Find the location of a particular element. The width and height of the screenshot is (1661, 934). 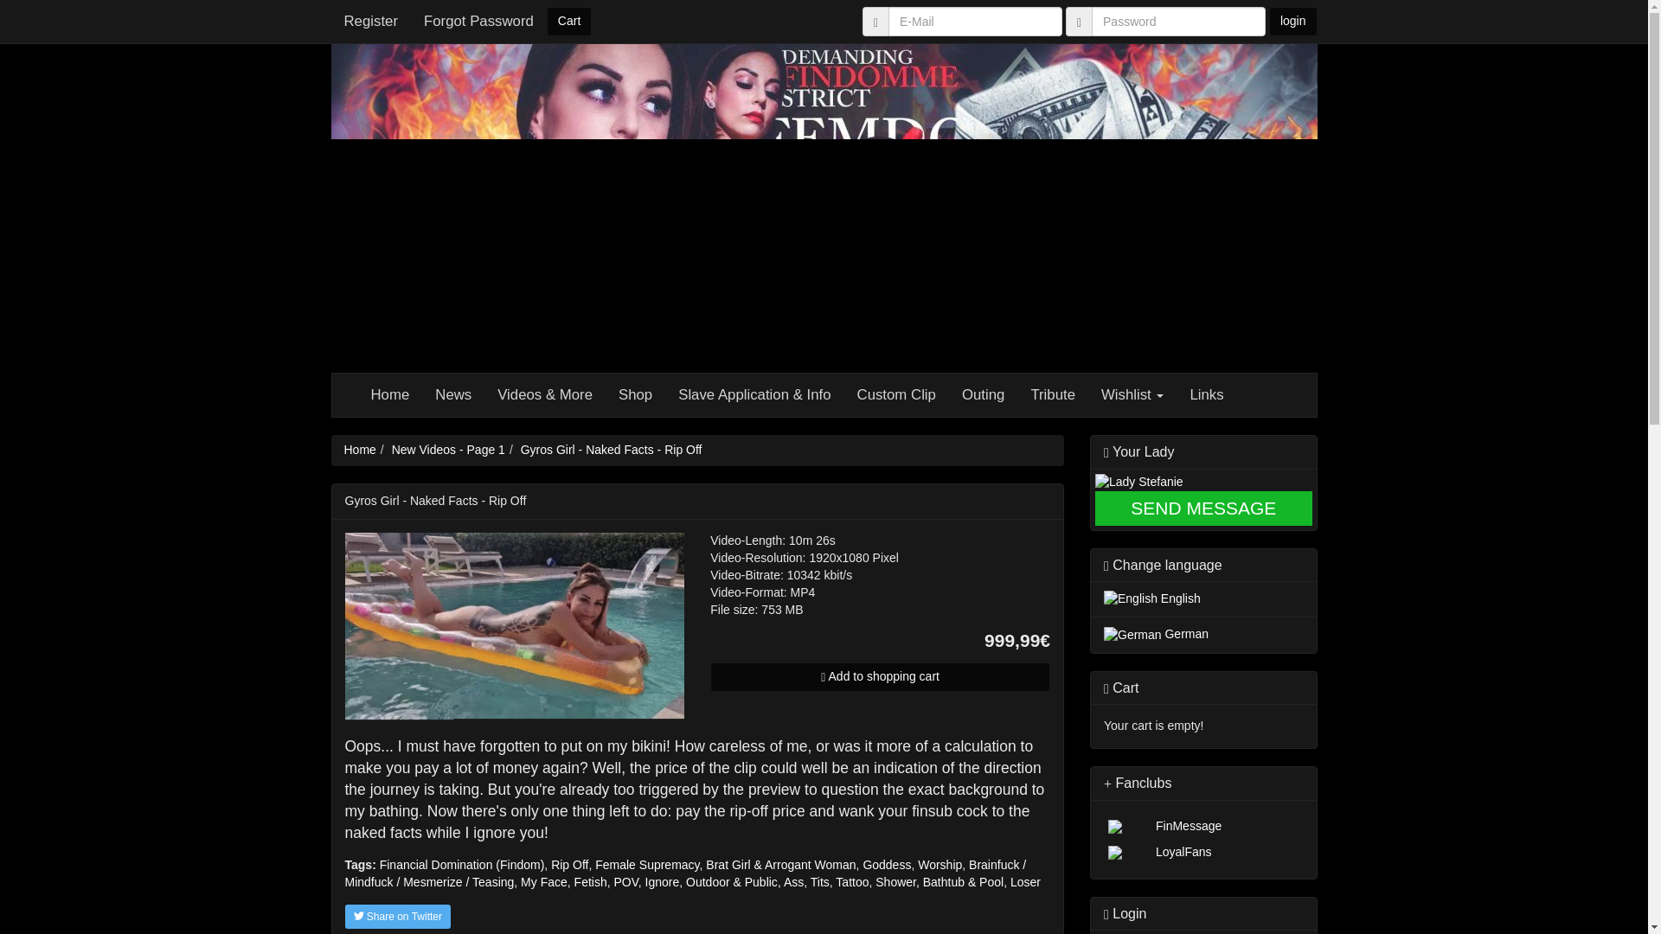

Register is located at coordinates (370, 21).